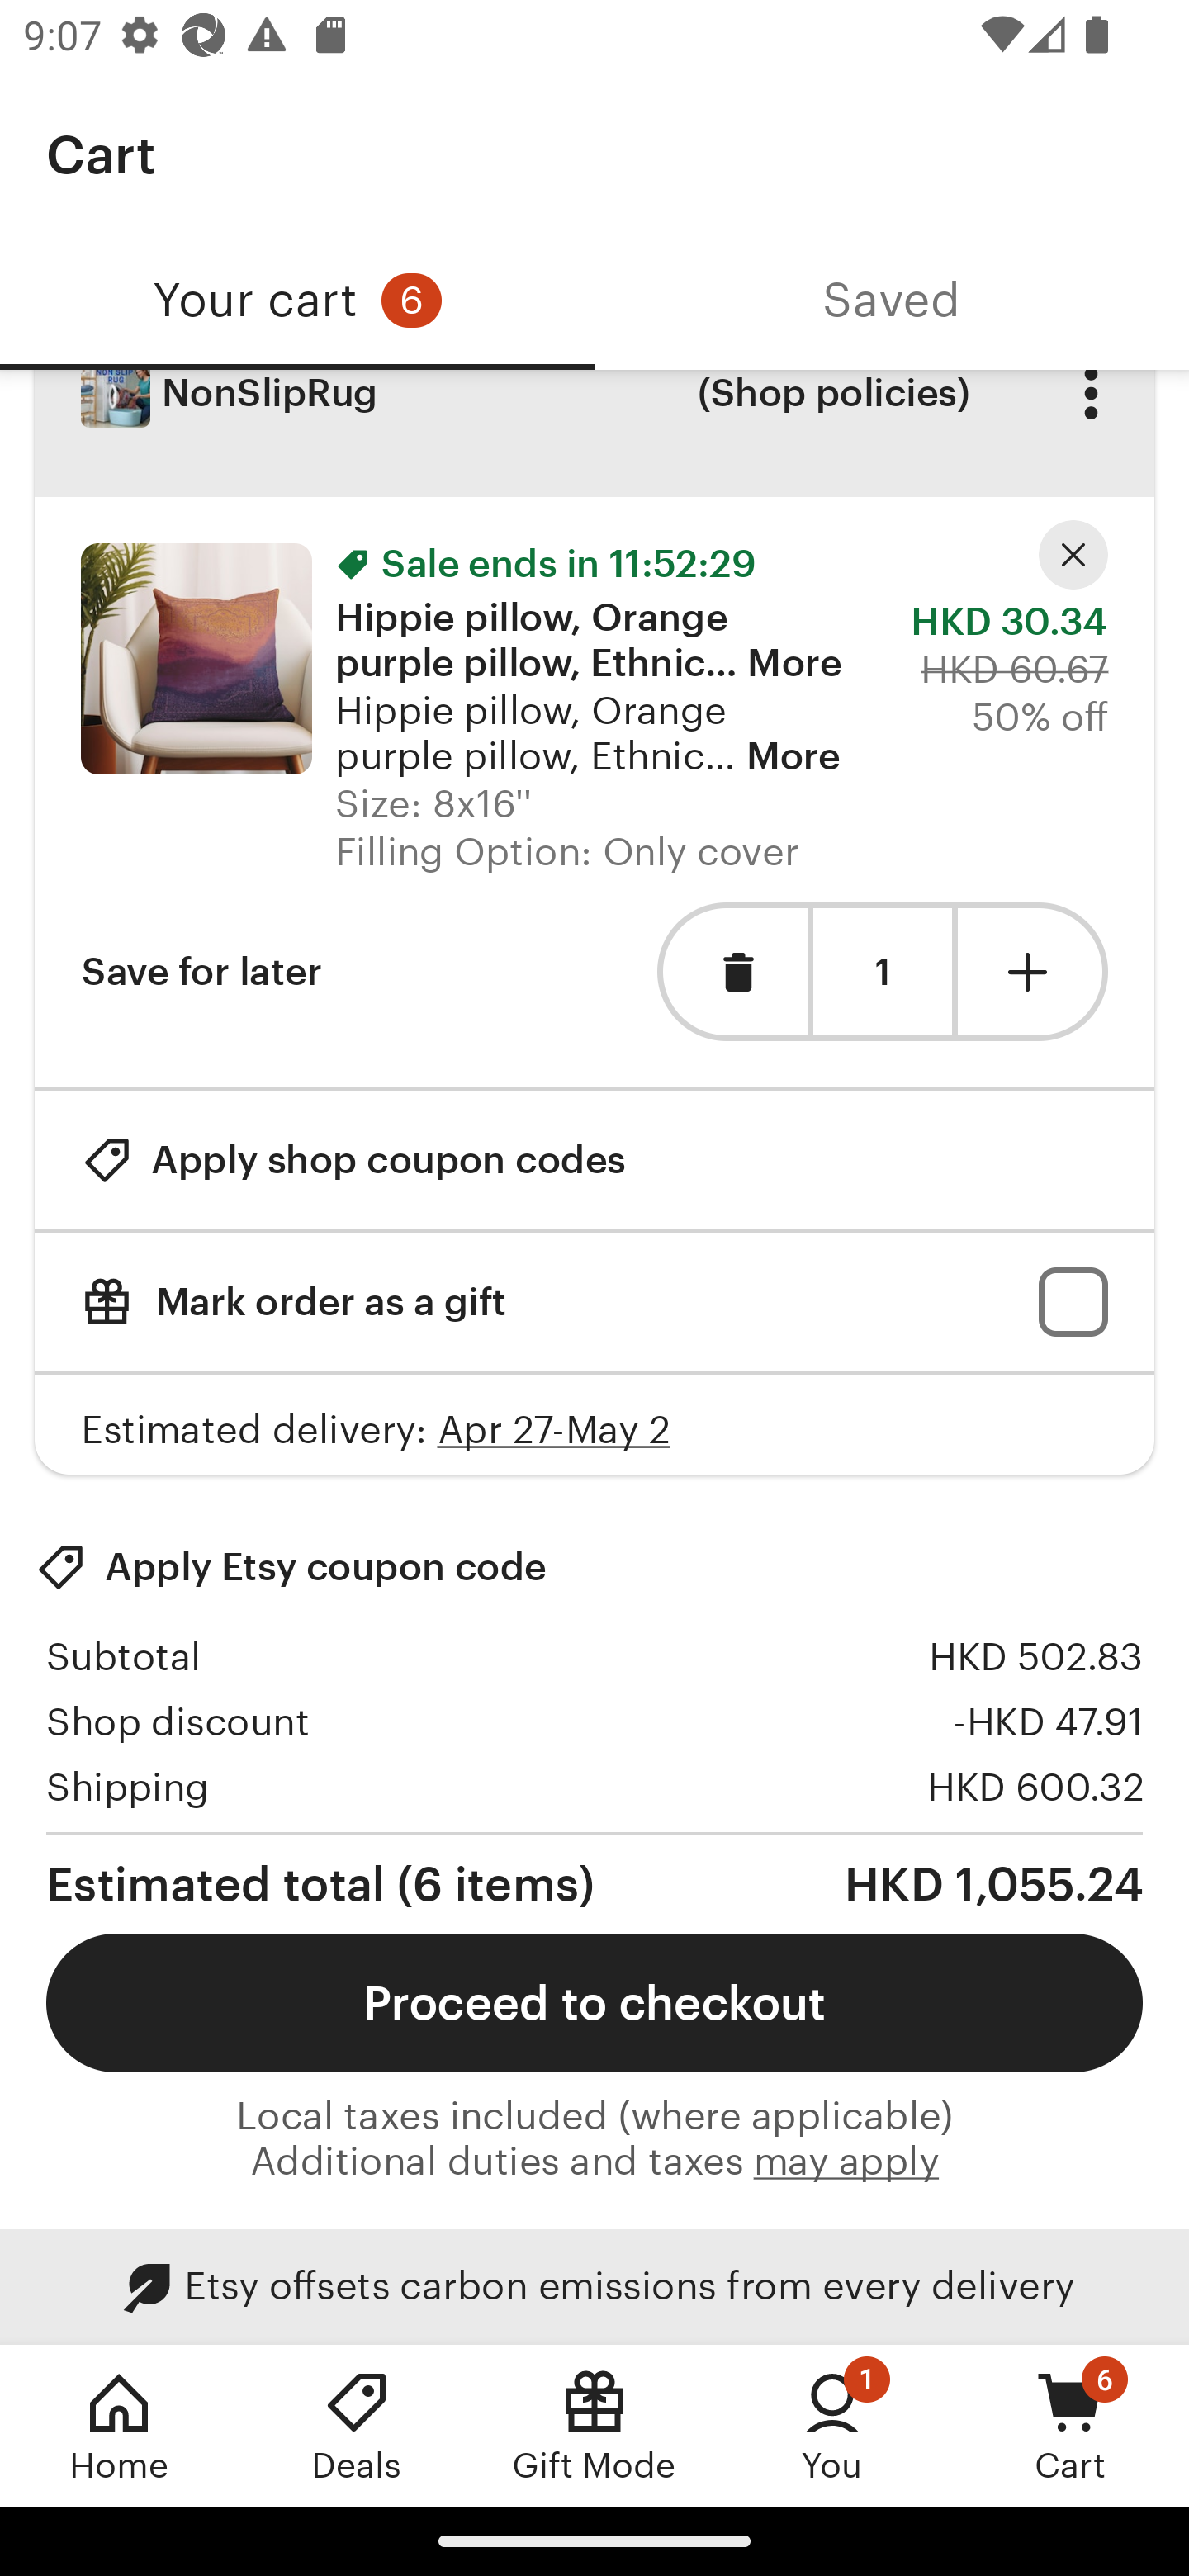 The width and height of the screenshot is (1189, 2576). I want to click on Saved, tab 2 of 2 Saved, so click(892, 301).